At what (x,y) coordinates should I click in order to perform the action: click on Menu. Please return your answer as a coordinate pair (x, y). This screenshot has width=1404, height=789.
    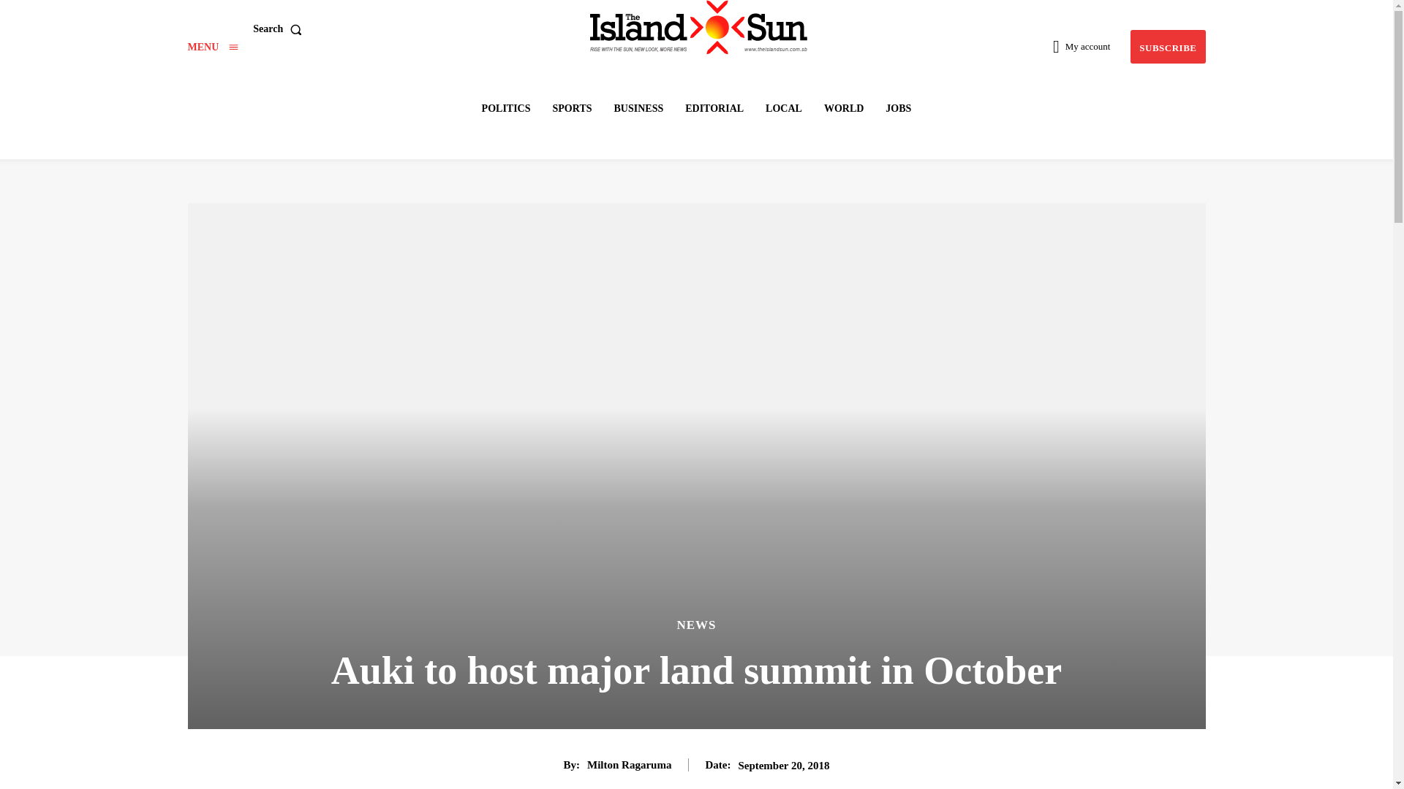
    Looking at the image, I should click on (212, 47).